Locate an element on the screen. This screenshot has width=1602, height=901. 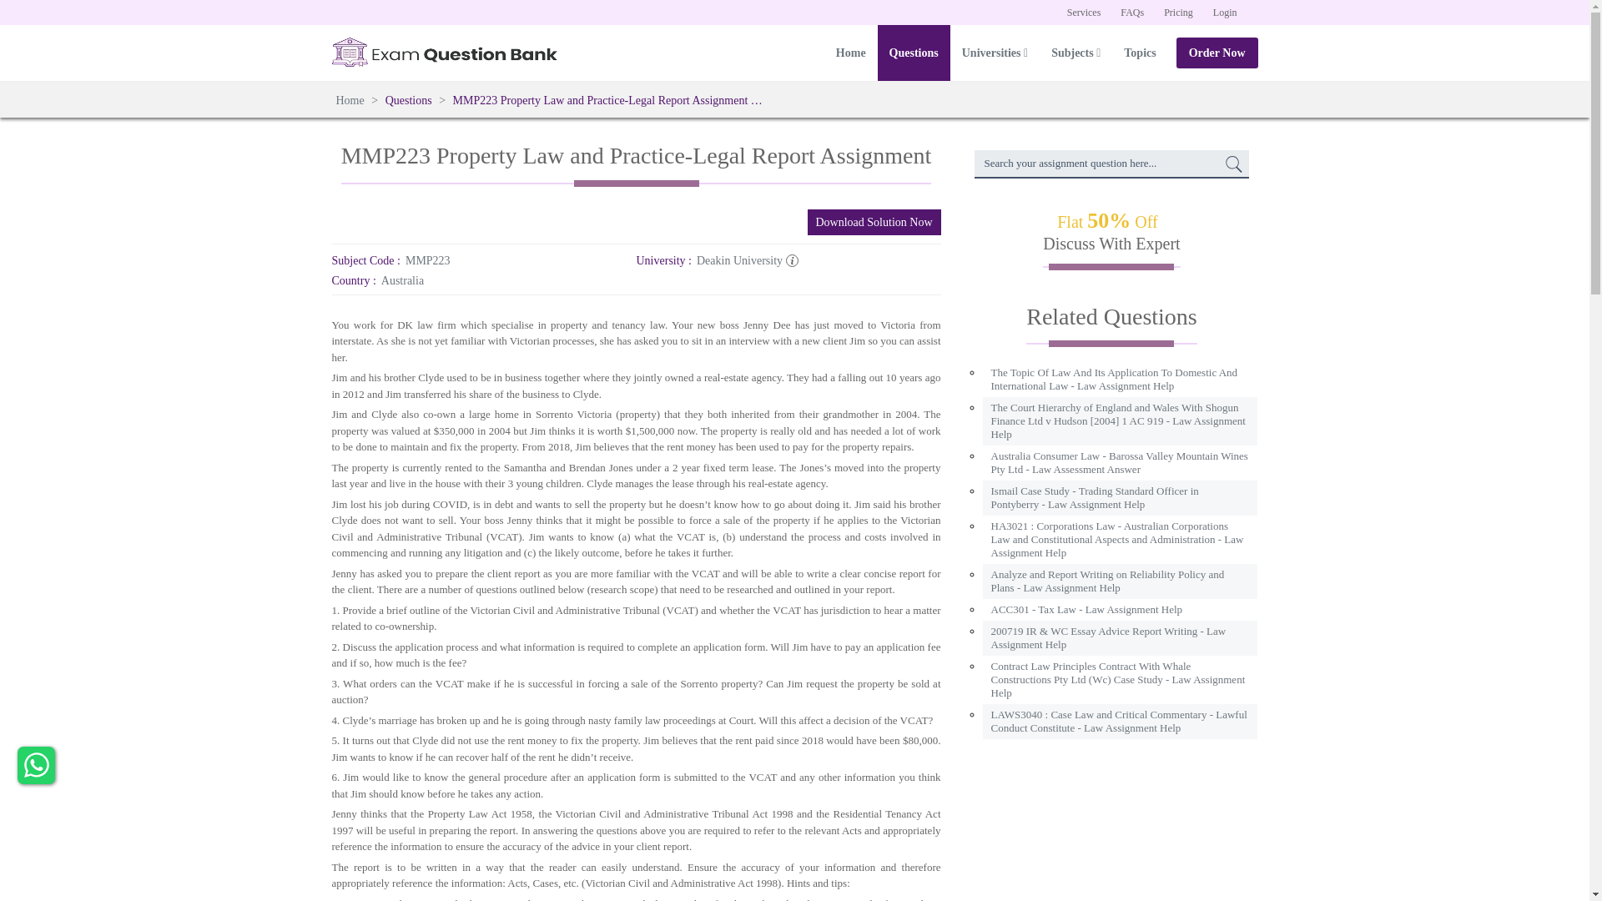
Home is located at coordinates (851, 53).